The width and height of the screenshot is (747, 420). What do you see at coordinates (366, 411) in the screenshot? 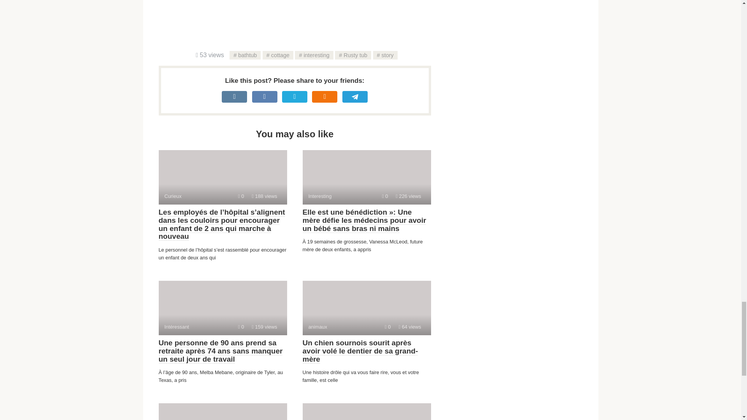
I see `Comments` at bounding box center [366, 411].